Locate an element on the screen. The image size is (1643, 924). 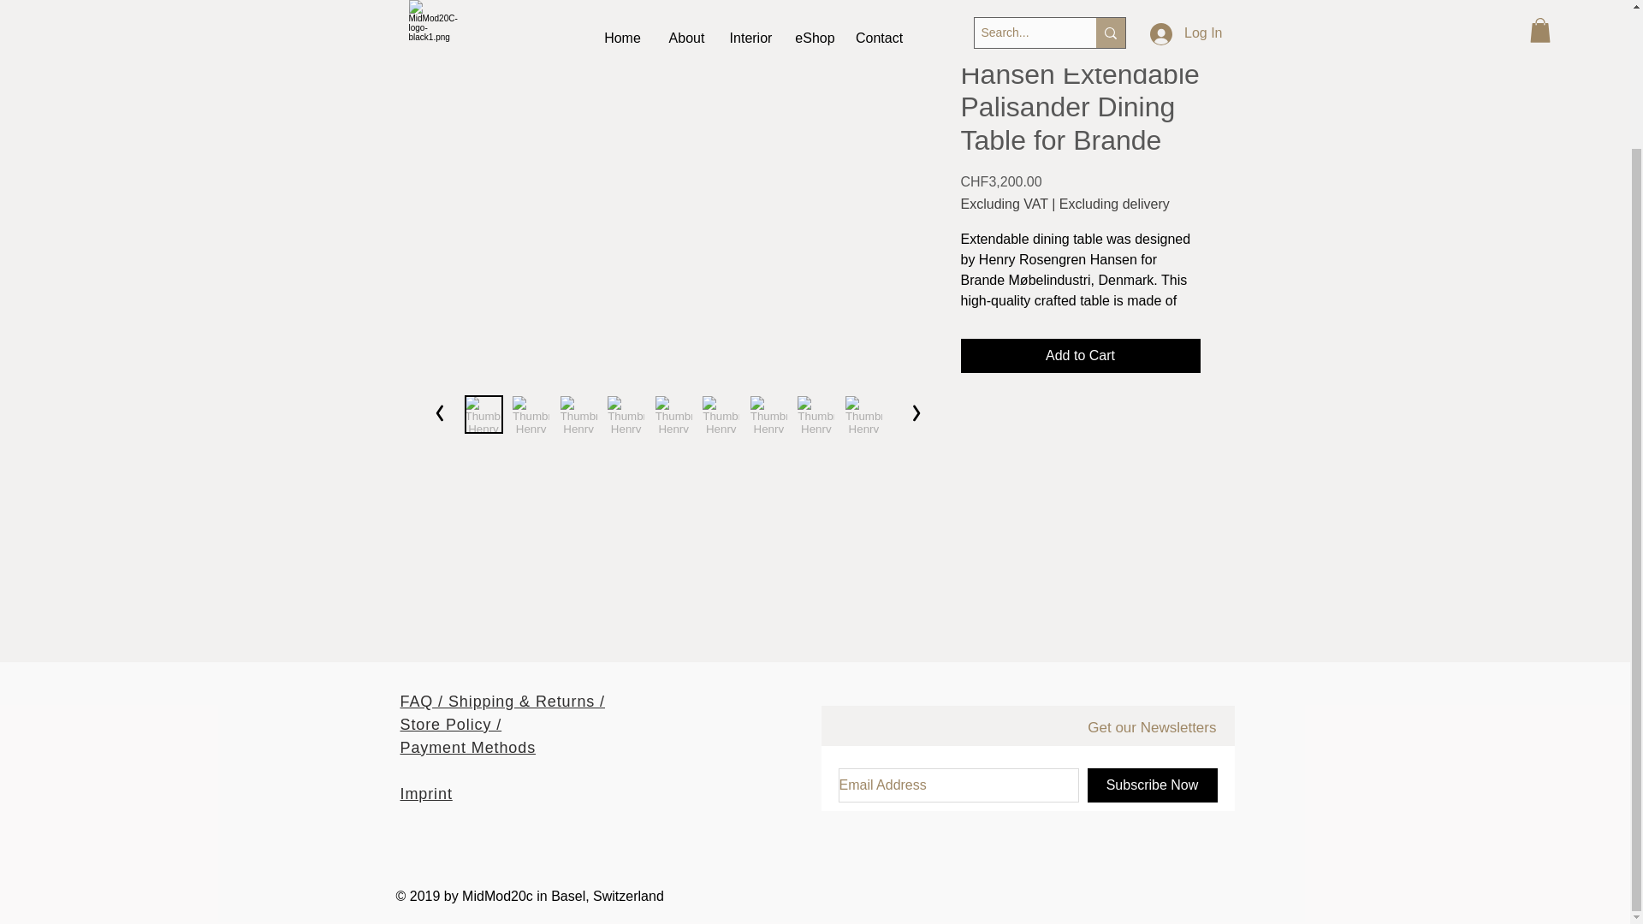
Excluding delivery is located at coordinates (1114, 204).